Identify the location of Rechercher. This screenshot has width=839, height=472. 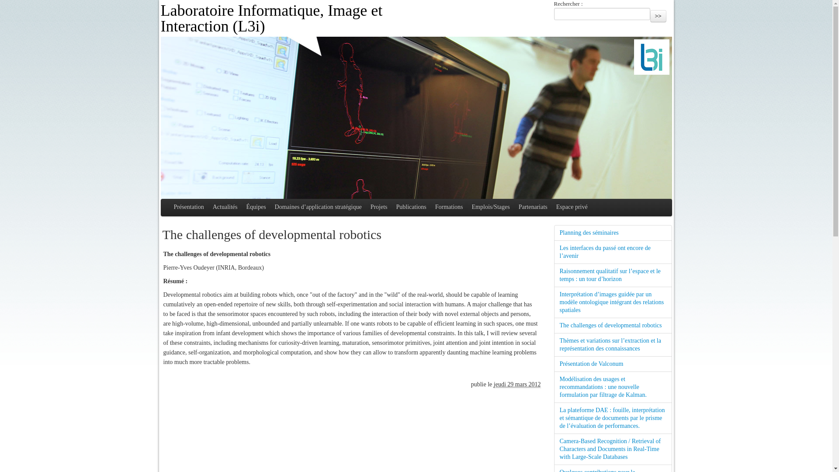
(658, 15).